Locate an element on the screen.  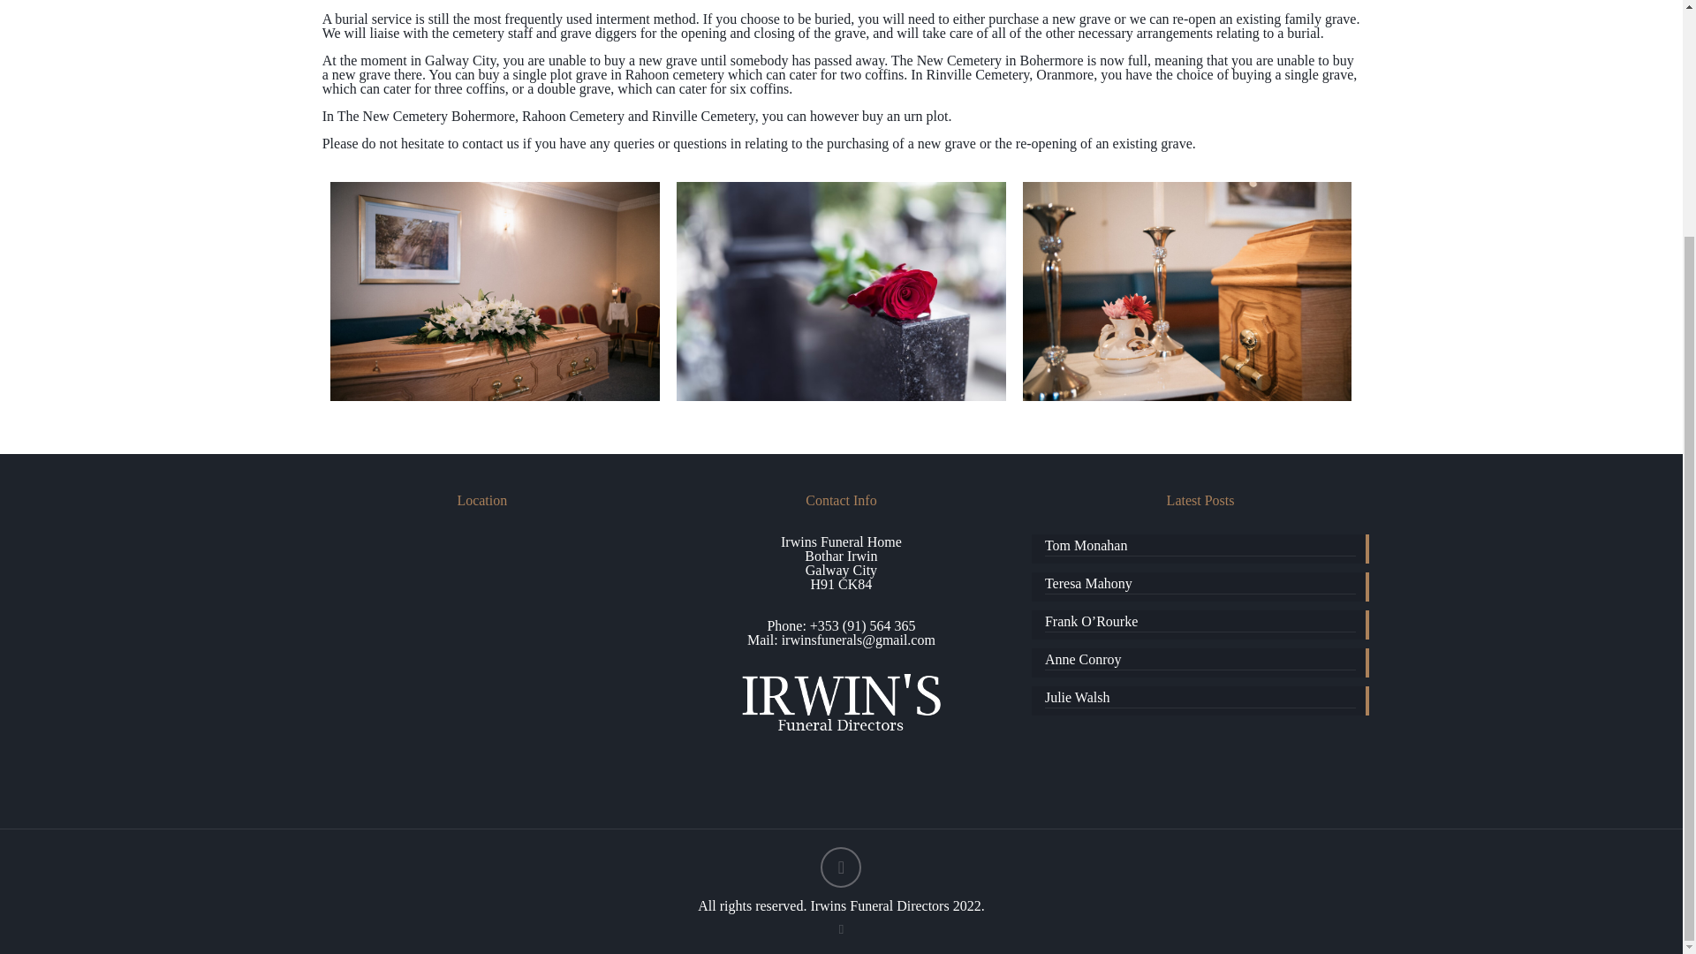
Anne Conroy is located at coordinates (1200, 661).